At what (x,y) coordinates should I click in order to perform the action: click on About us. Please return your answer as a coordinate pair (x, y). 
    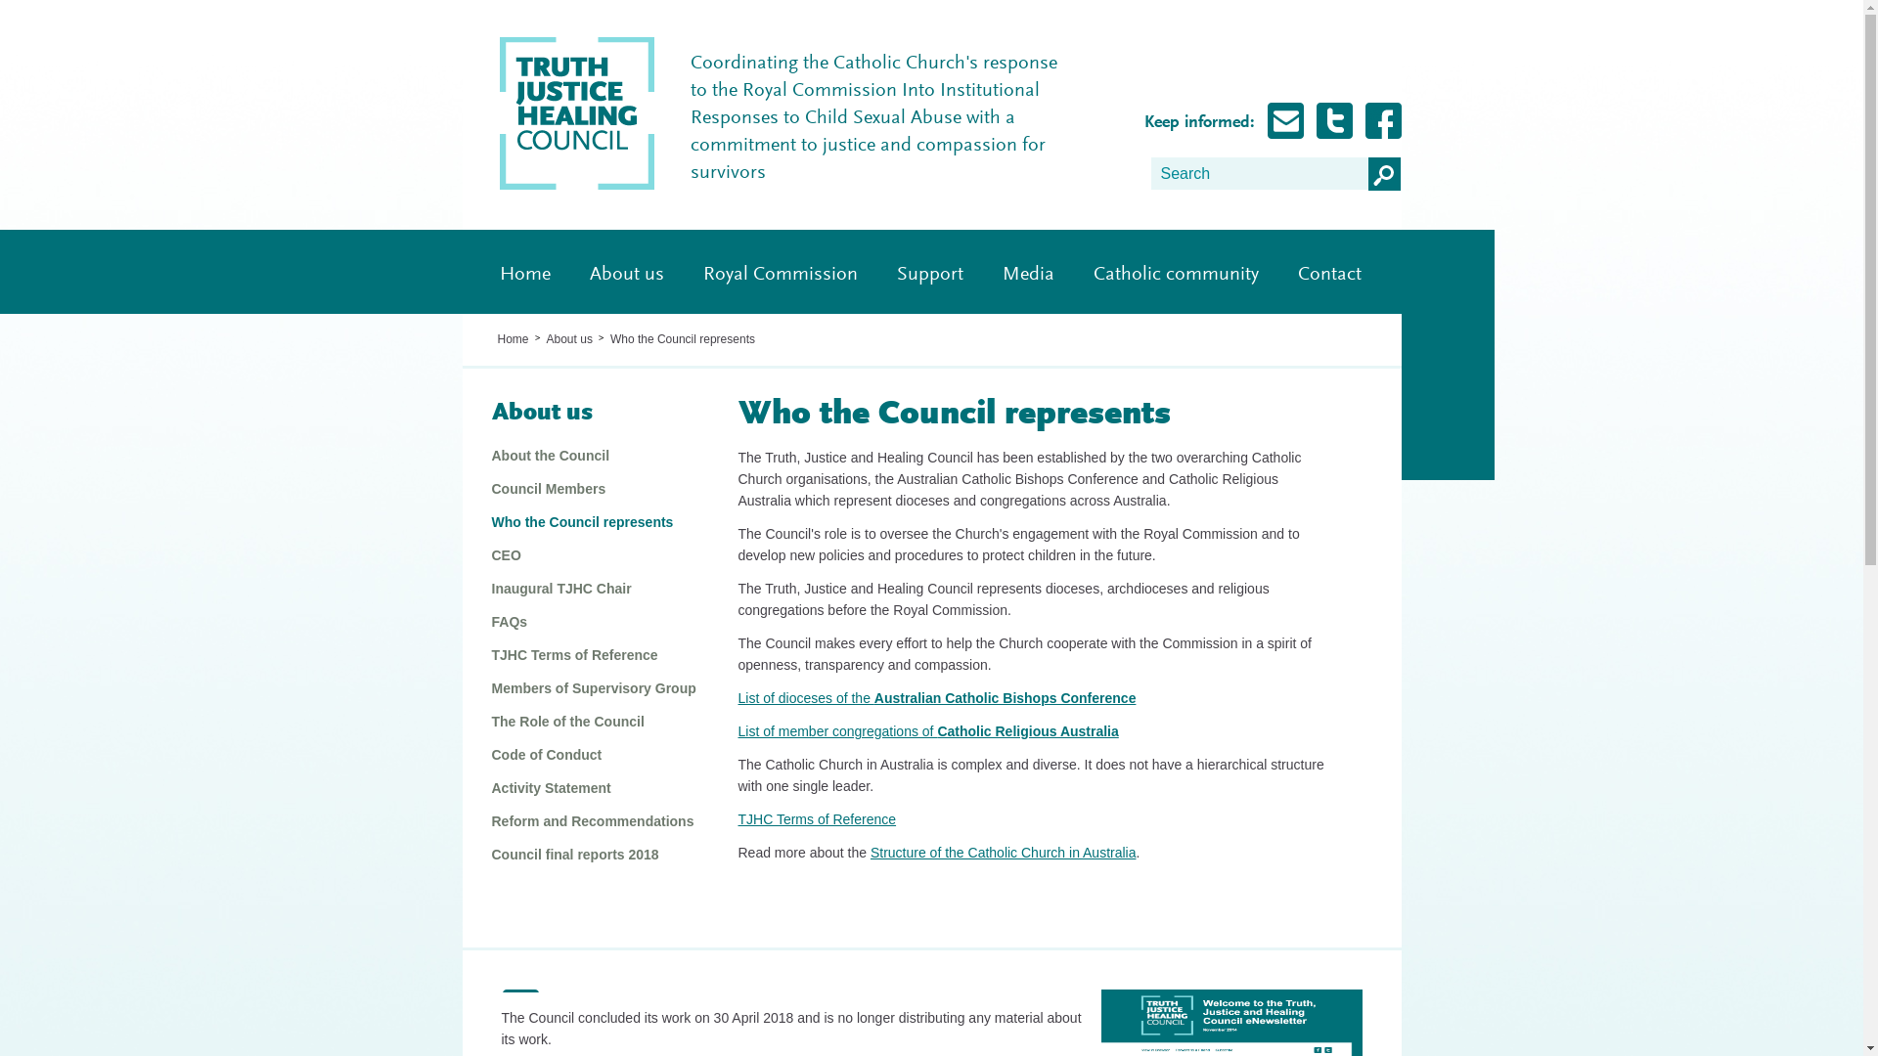
    Looking at the image, I should click on (595, 415).